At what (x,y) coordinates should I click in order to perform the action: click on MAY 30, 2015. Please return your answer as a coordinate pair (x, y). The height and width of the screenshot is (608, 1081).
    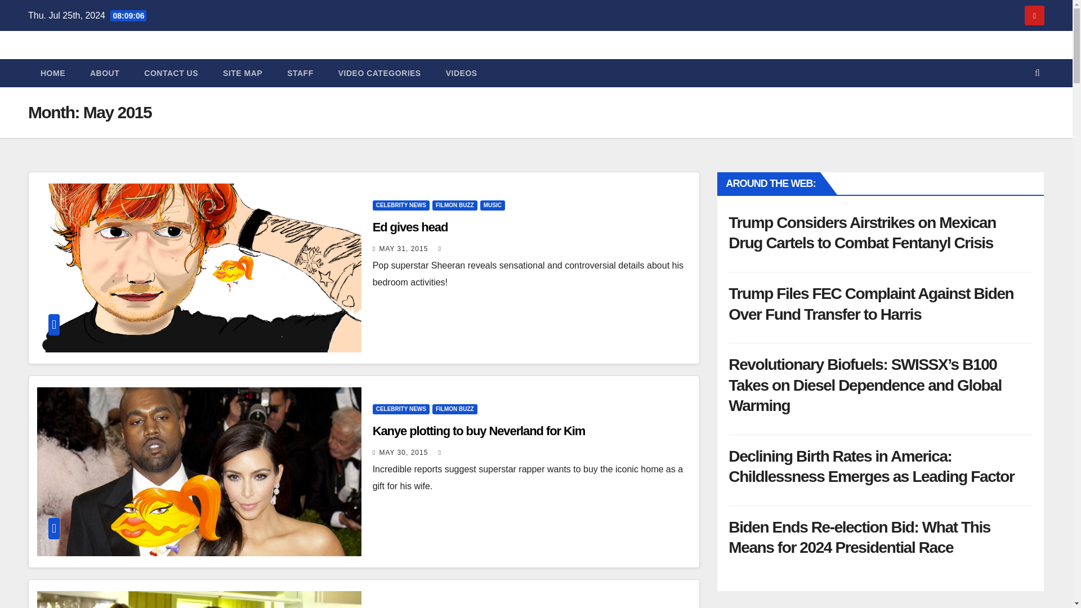
    Looking at the image, I should click on (403, 453).